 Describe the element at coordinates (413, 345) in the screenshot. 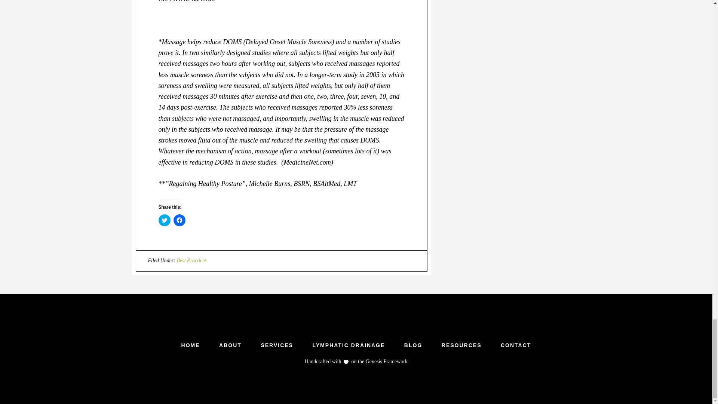

I see `BLOG` at that location.